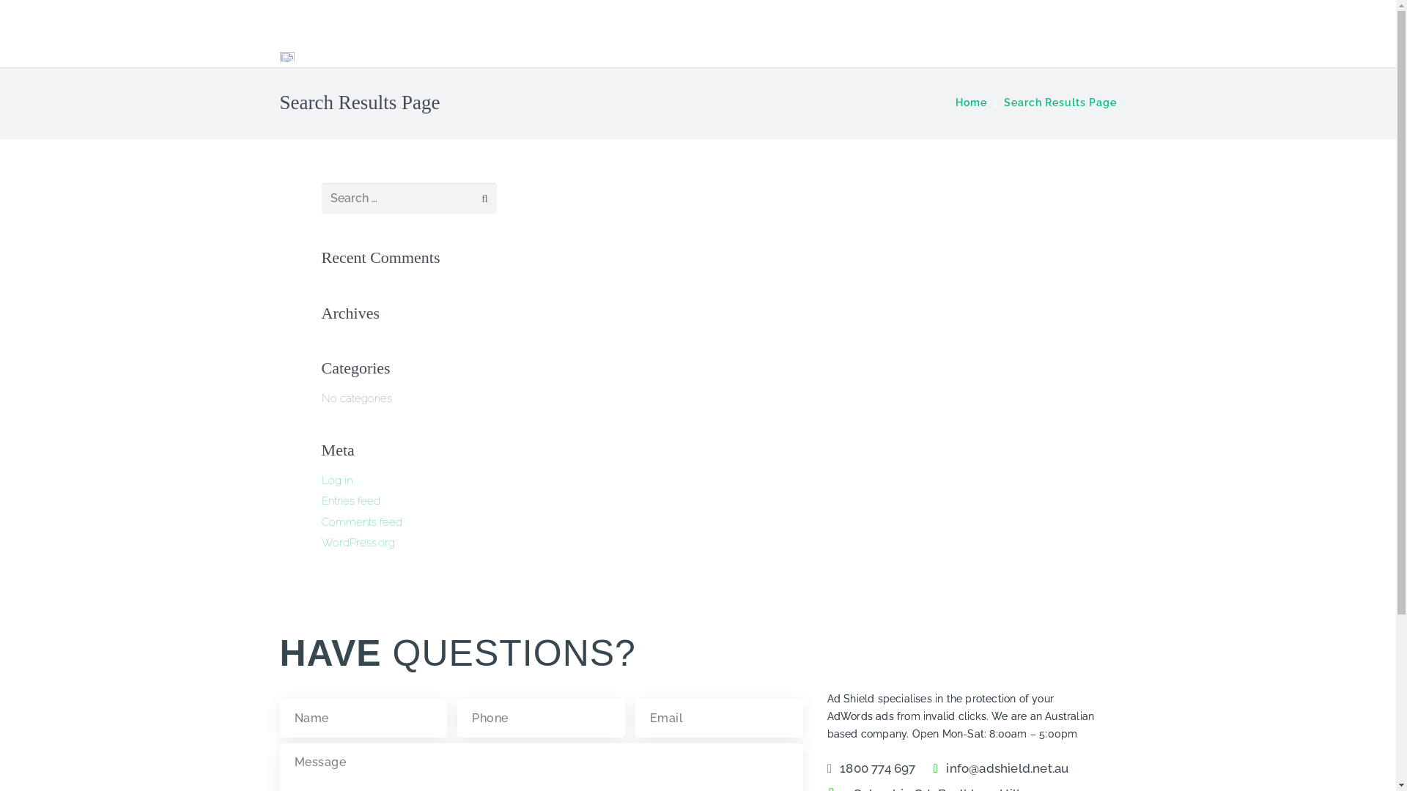 The width and height of the screenshot is (1407, 791). Describe the element at coordinates (834, 48) in the screenshot. I see `Contact` at that location.